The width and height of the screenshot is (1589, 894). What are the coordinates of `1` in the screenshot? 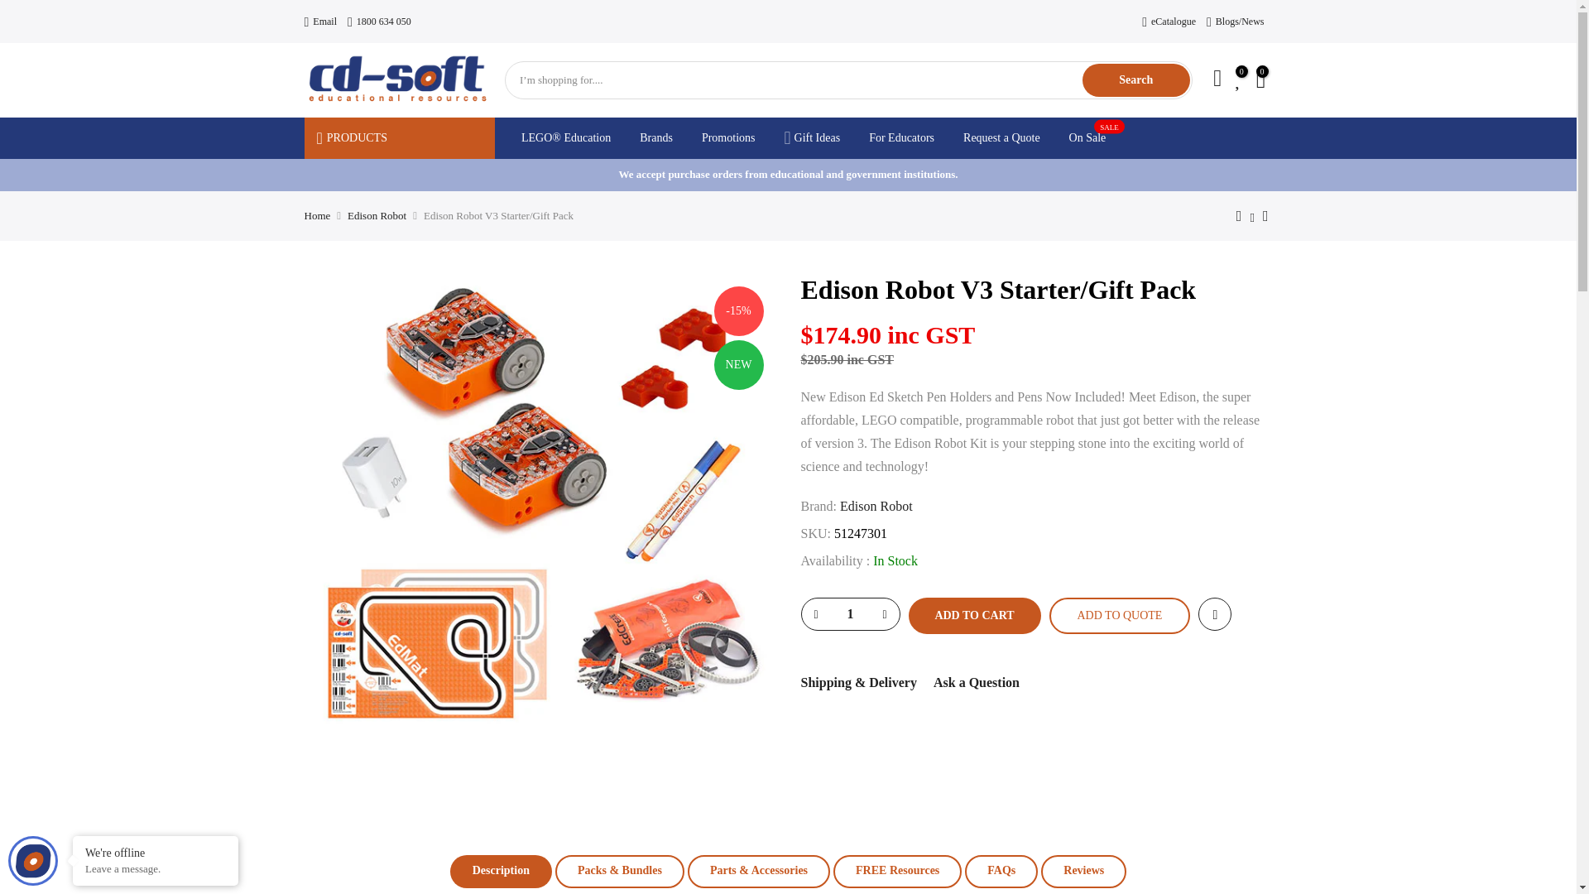 It's located at (849, 614).